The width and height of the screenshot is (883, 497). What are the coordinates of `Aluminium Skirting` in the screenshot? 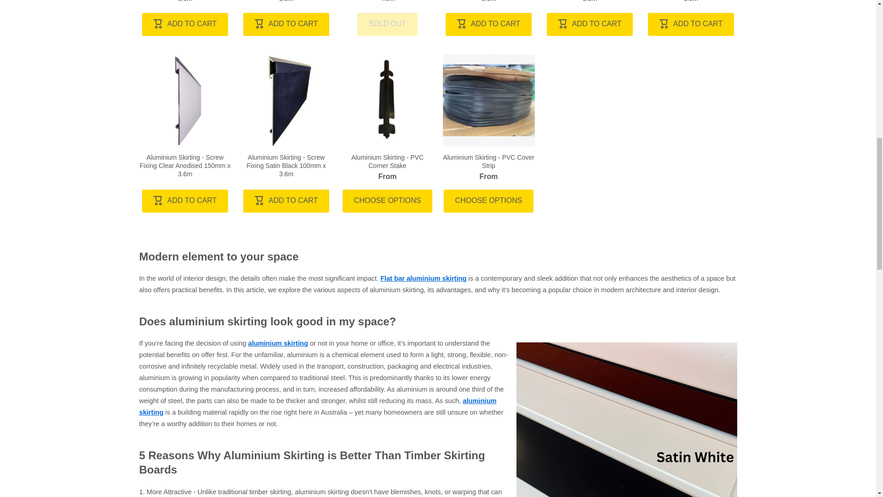 It's located at (317, 406).